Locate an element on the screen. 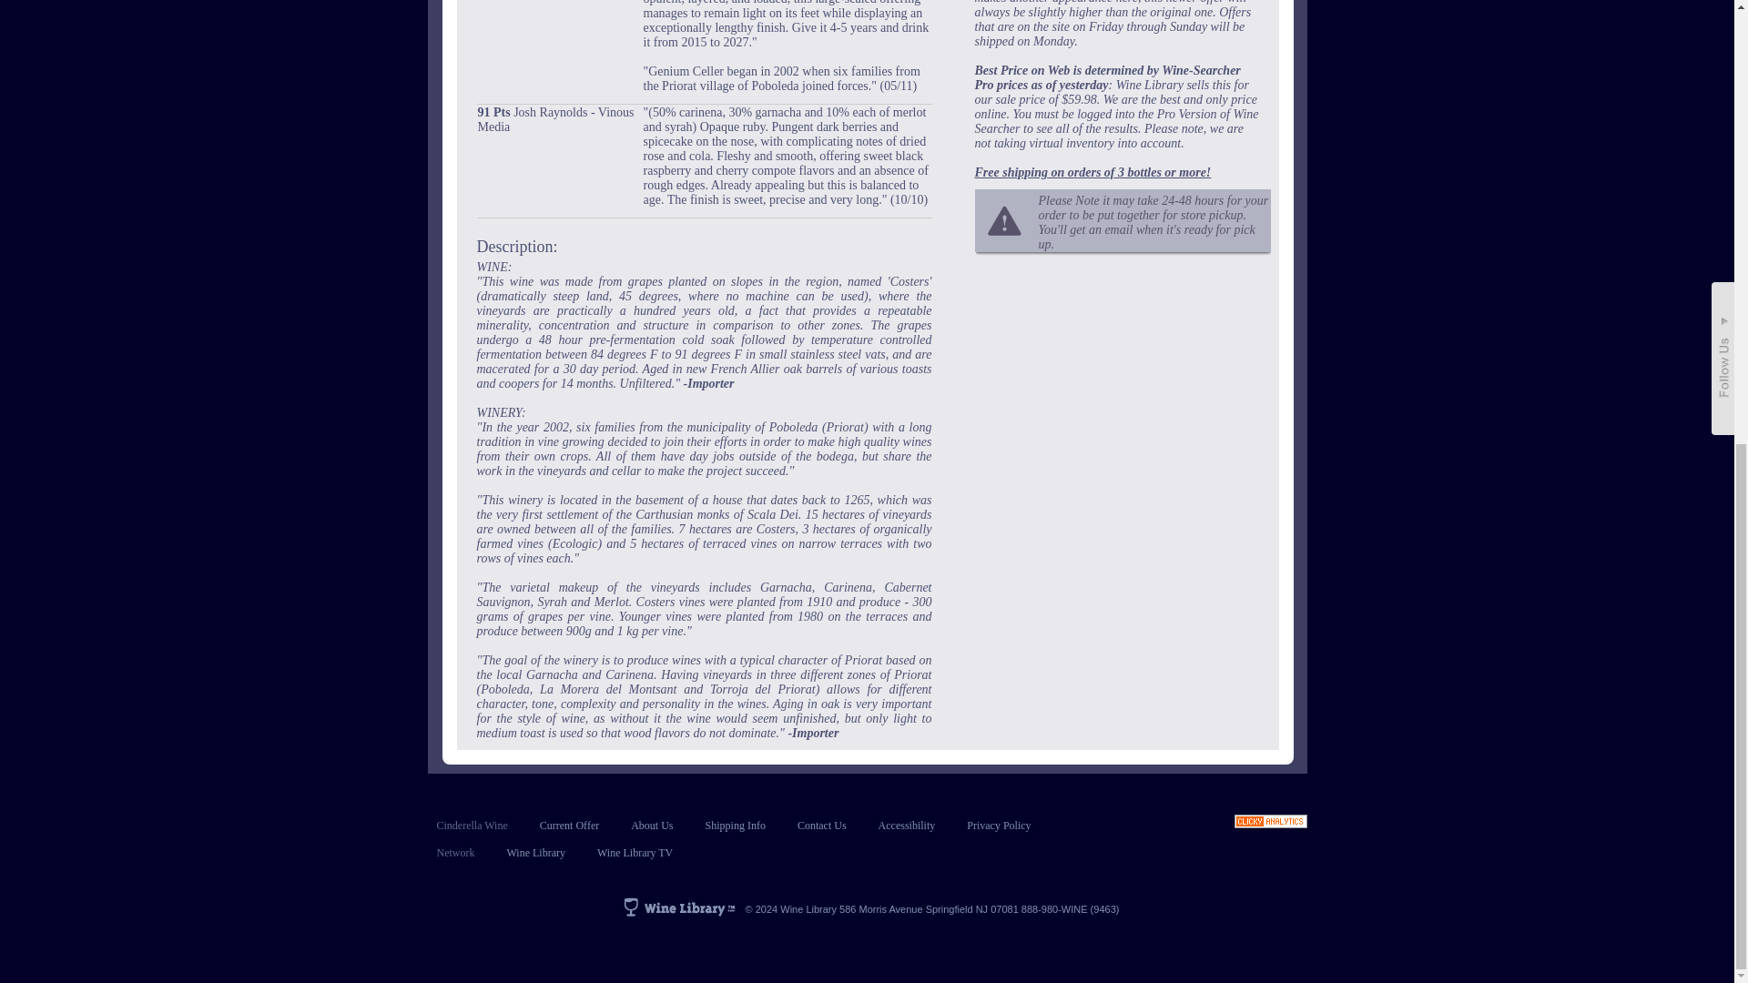  Web Statistics is located at coordinates (1271, 823).